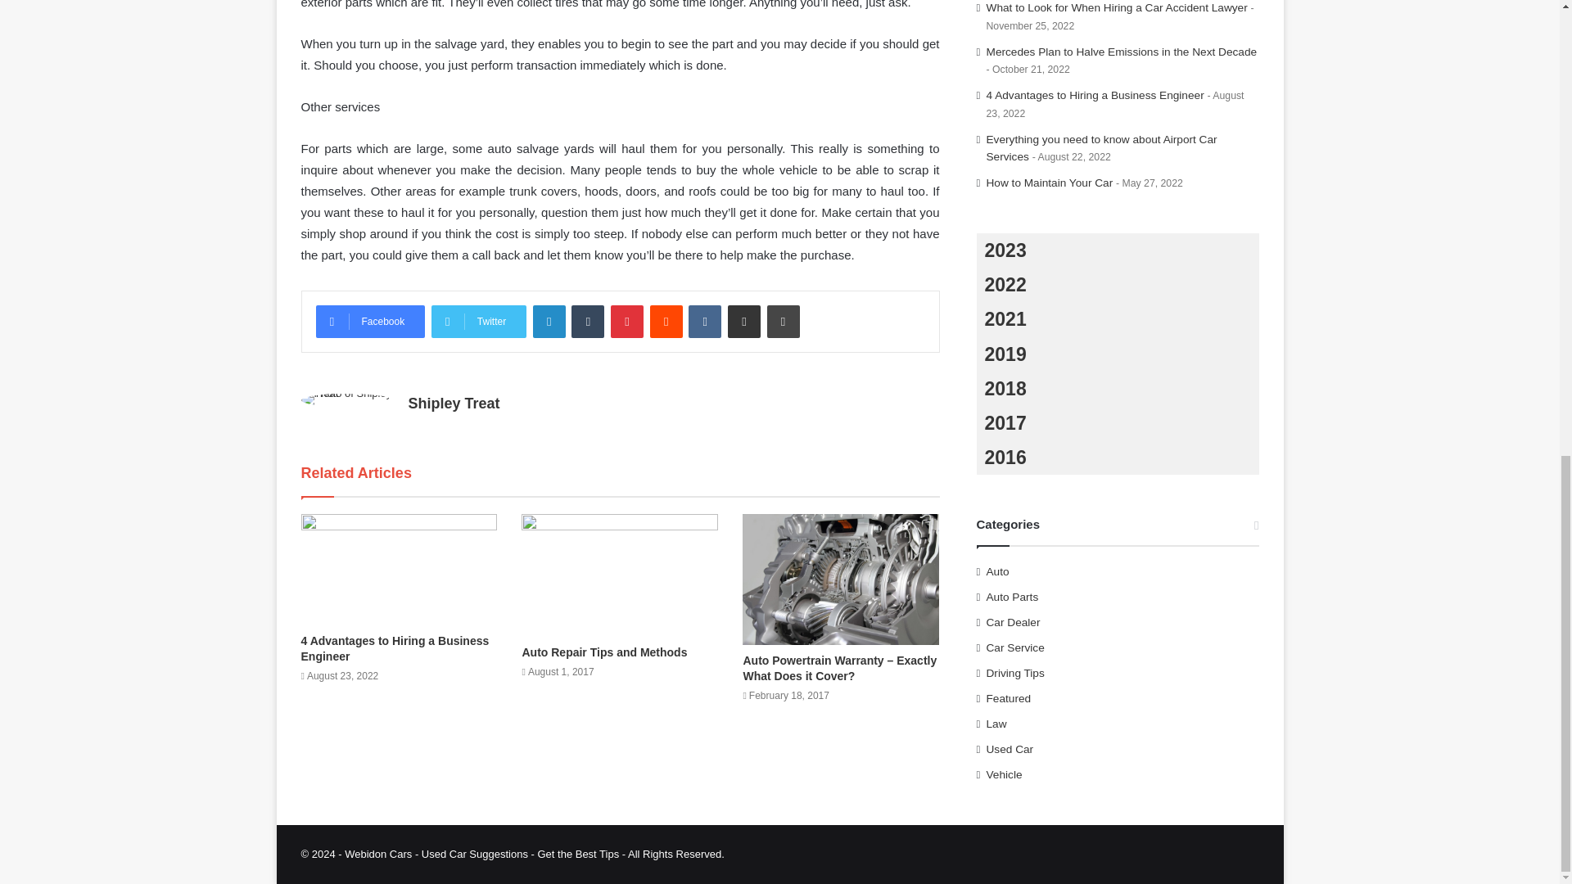 This screenshot has width=1572, height=884. What do you see at coordinates (604, 652) in the screenshot?
I see `Auto Repair Tips and Methods` at bounding box center [604, 652].